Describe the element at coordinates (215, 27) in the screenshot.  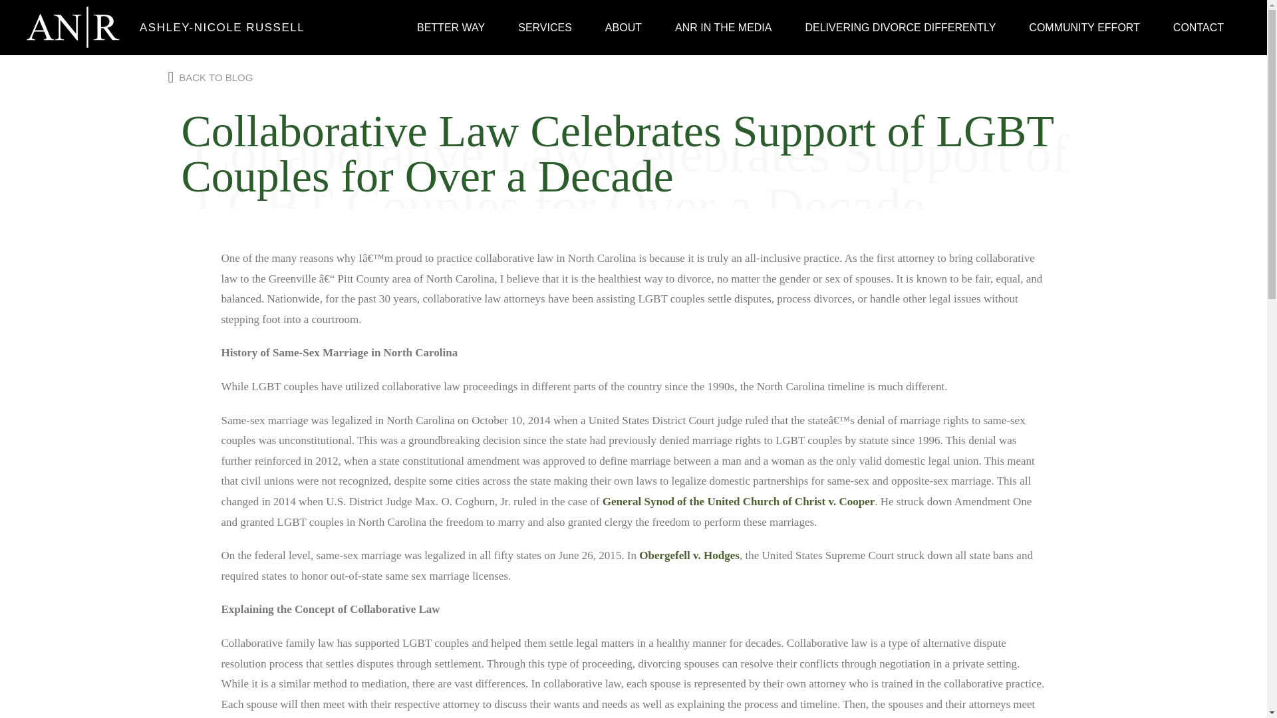
I see `The Law Offices of Ashley-Nicole Russell, P.A` at that location.